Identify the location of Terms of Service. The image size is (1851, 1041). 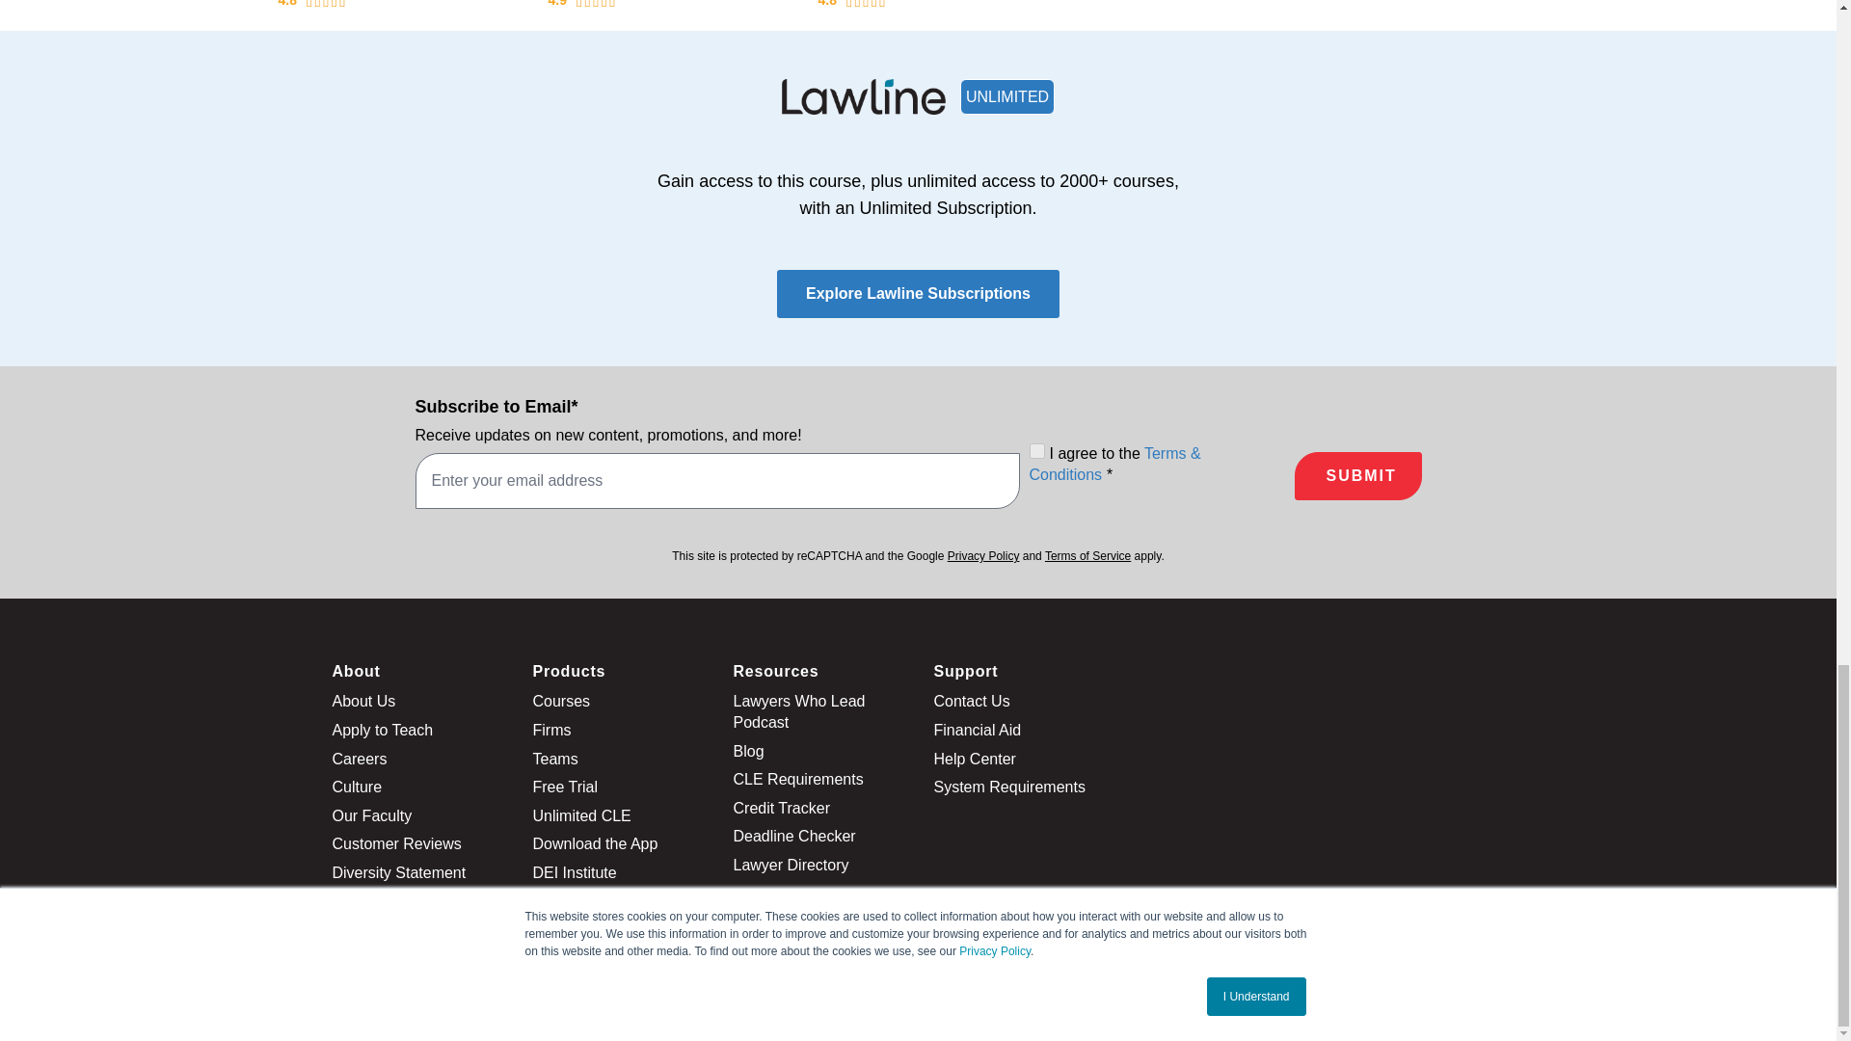
(1087, 556).